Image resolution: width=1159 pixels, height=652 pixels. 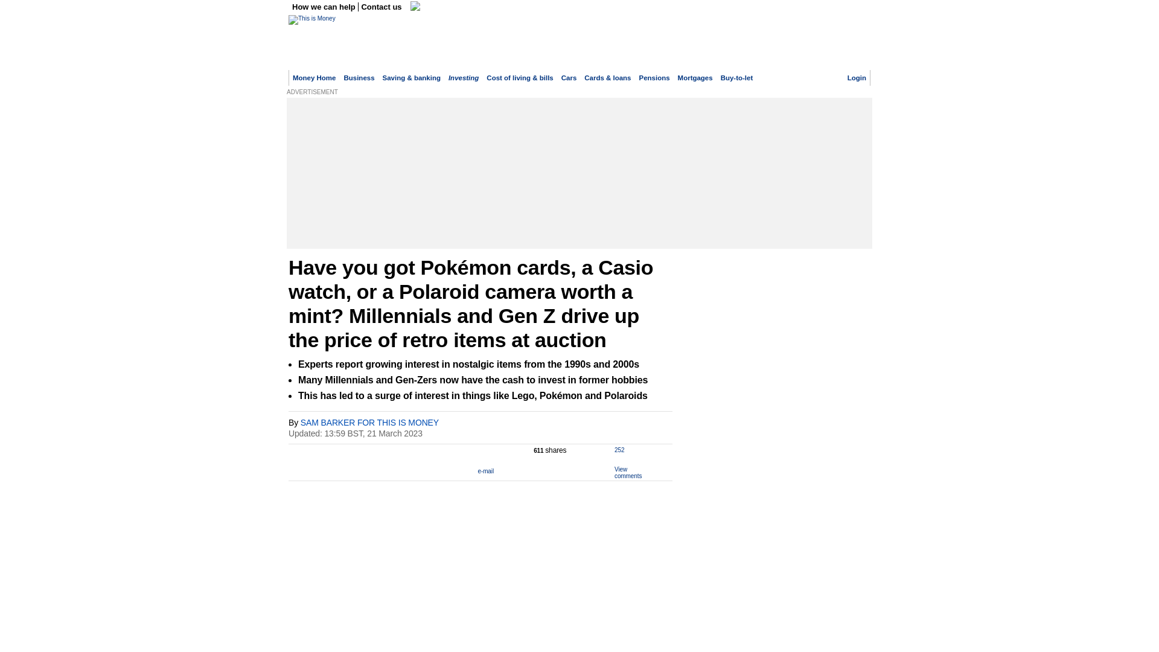 I want to click on Buy-to-let, so click(x=737, y=78).